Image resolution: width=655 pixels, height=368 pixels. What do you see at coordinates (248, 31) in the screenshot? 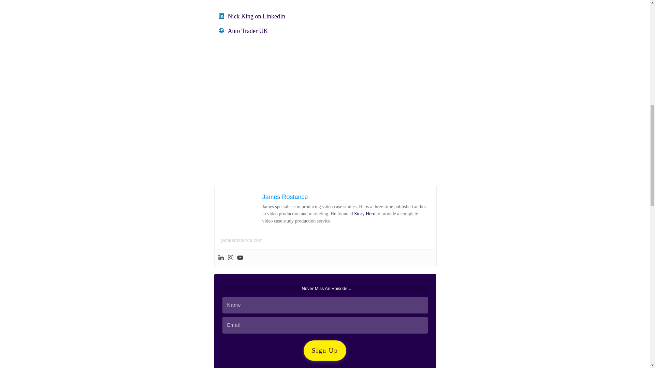
I see `Auto Trader UK` at bounding box center [248, 31].